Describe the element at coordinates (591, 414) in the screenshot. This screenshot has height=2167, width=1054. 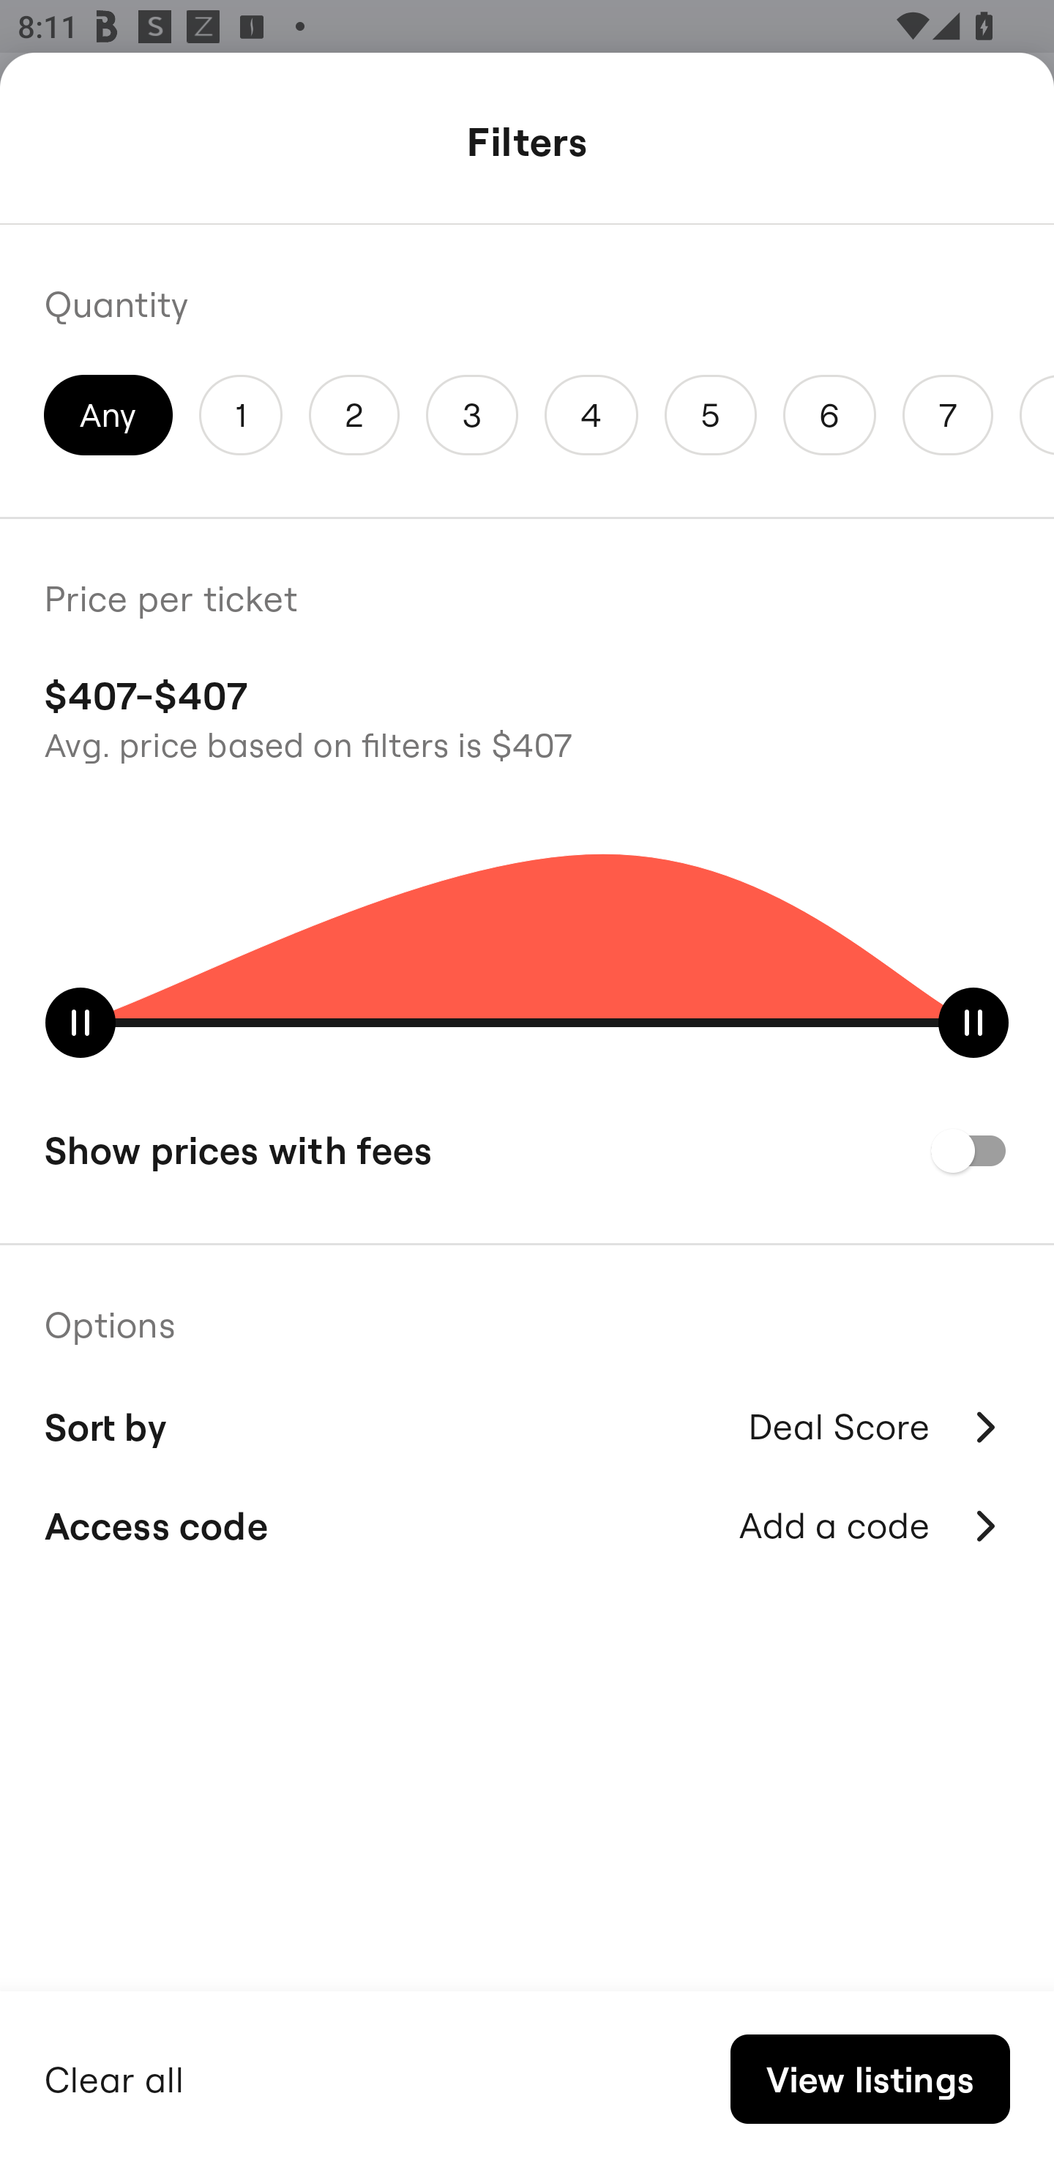
I see `4` at that location.